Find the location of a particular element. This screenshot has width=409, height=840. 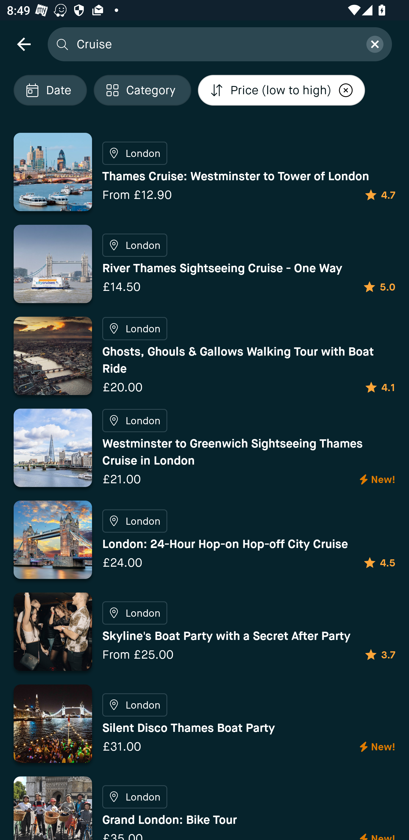

Localized description is located at coordinates (346, 90).